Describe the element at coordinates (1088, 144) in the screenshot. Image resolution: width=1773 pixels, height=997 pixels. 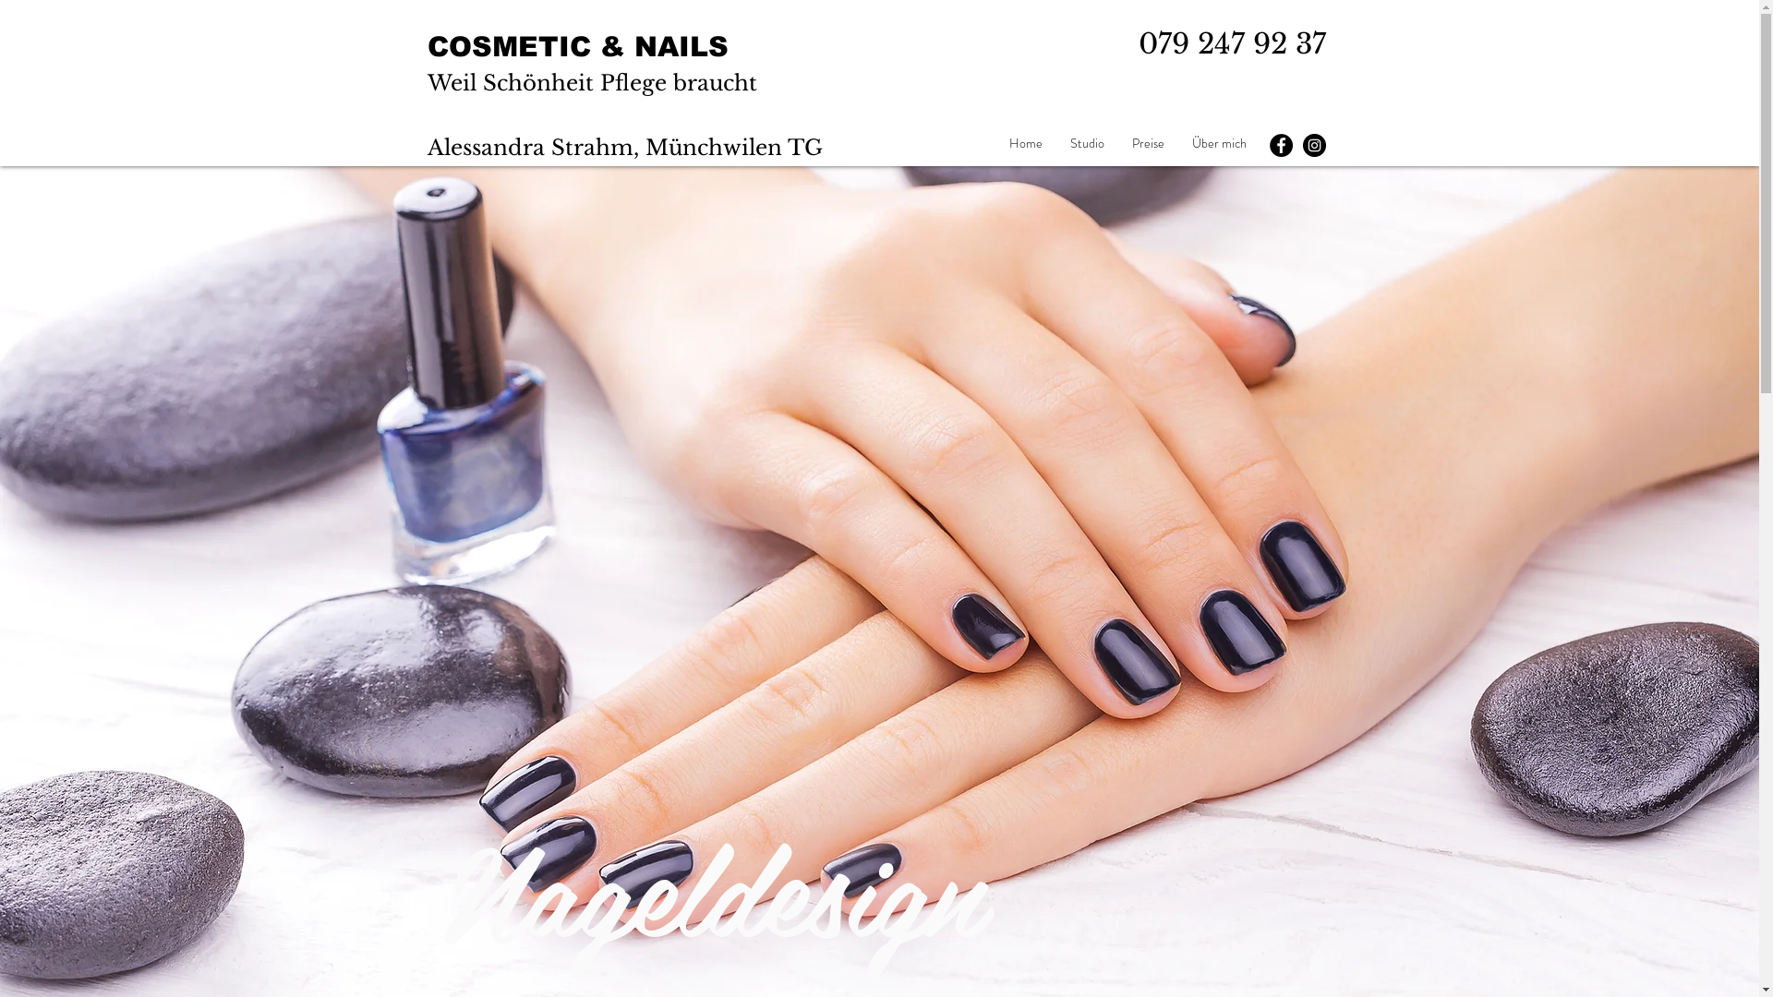
I see `Studio` at that location.